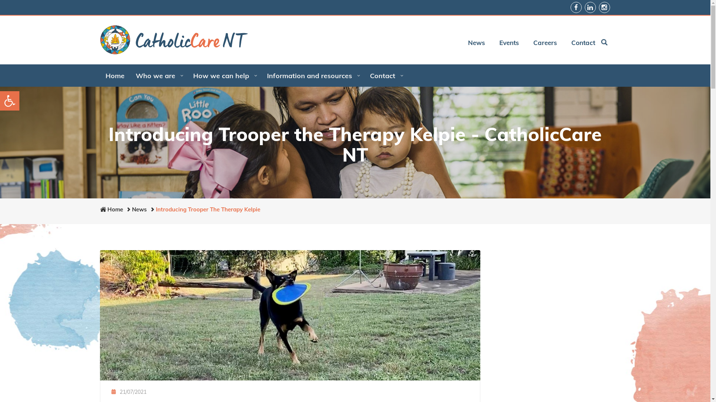 This screenshot has height=402, width=716. What do you see at coordinates (543, 42) in the screenshot?
I see `Careers` at bounding box center [543, 42].